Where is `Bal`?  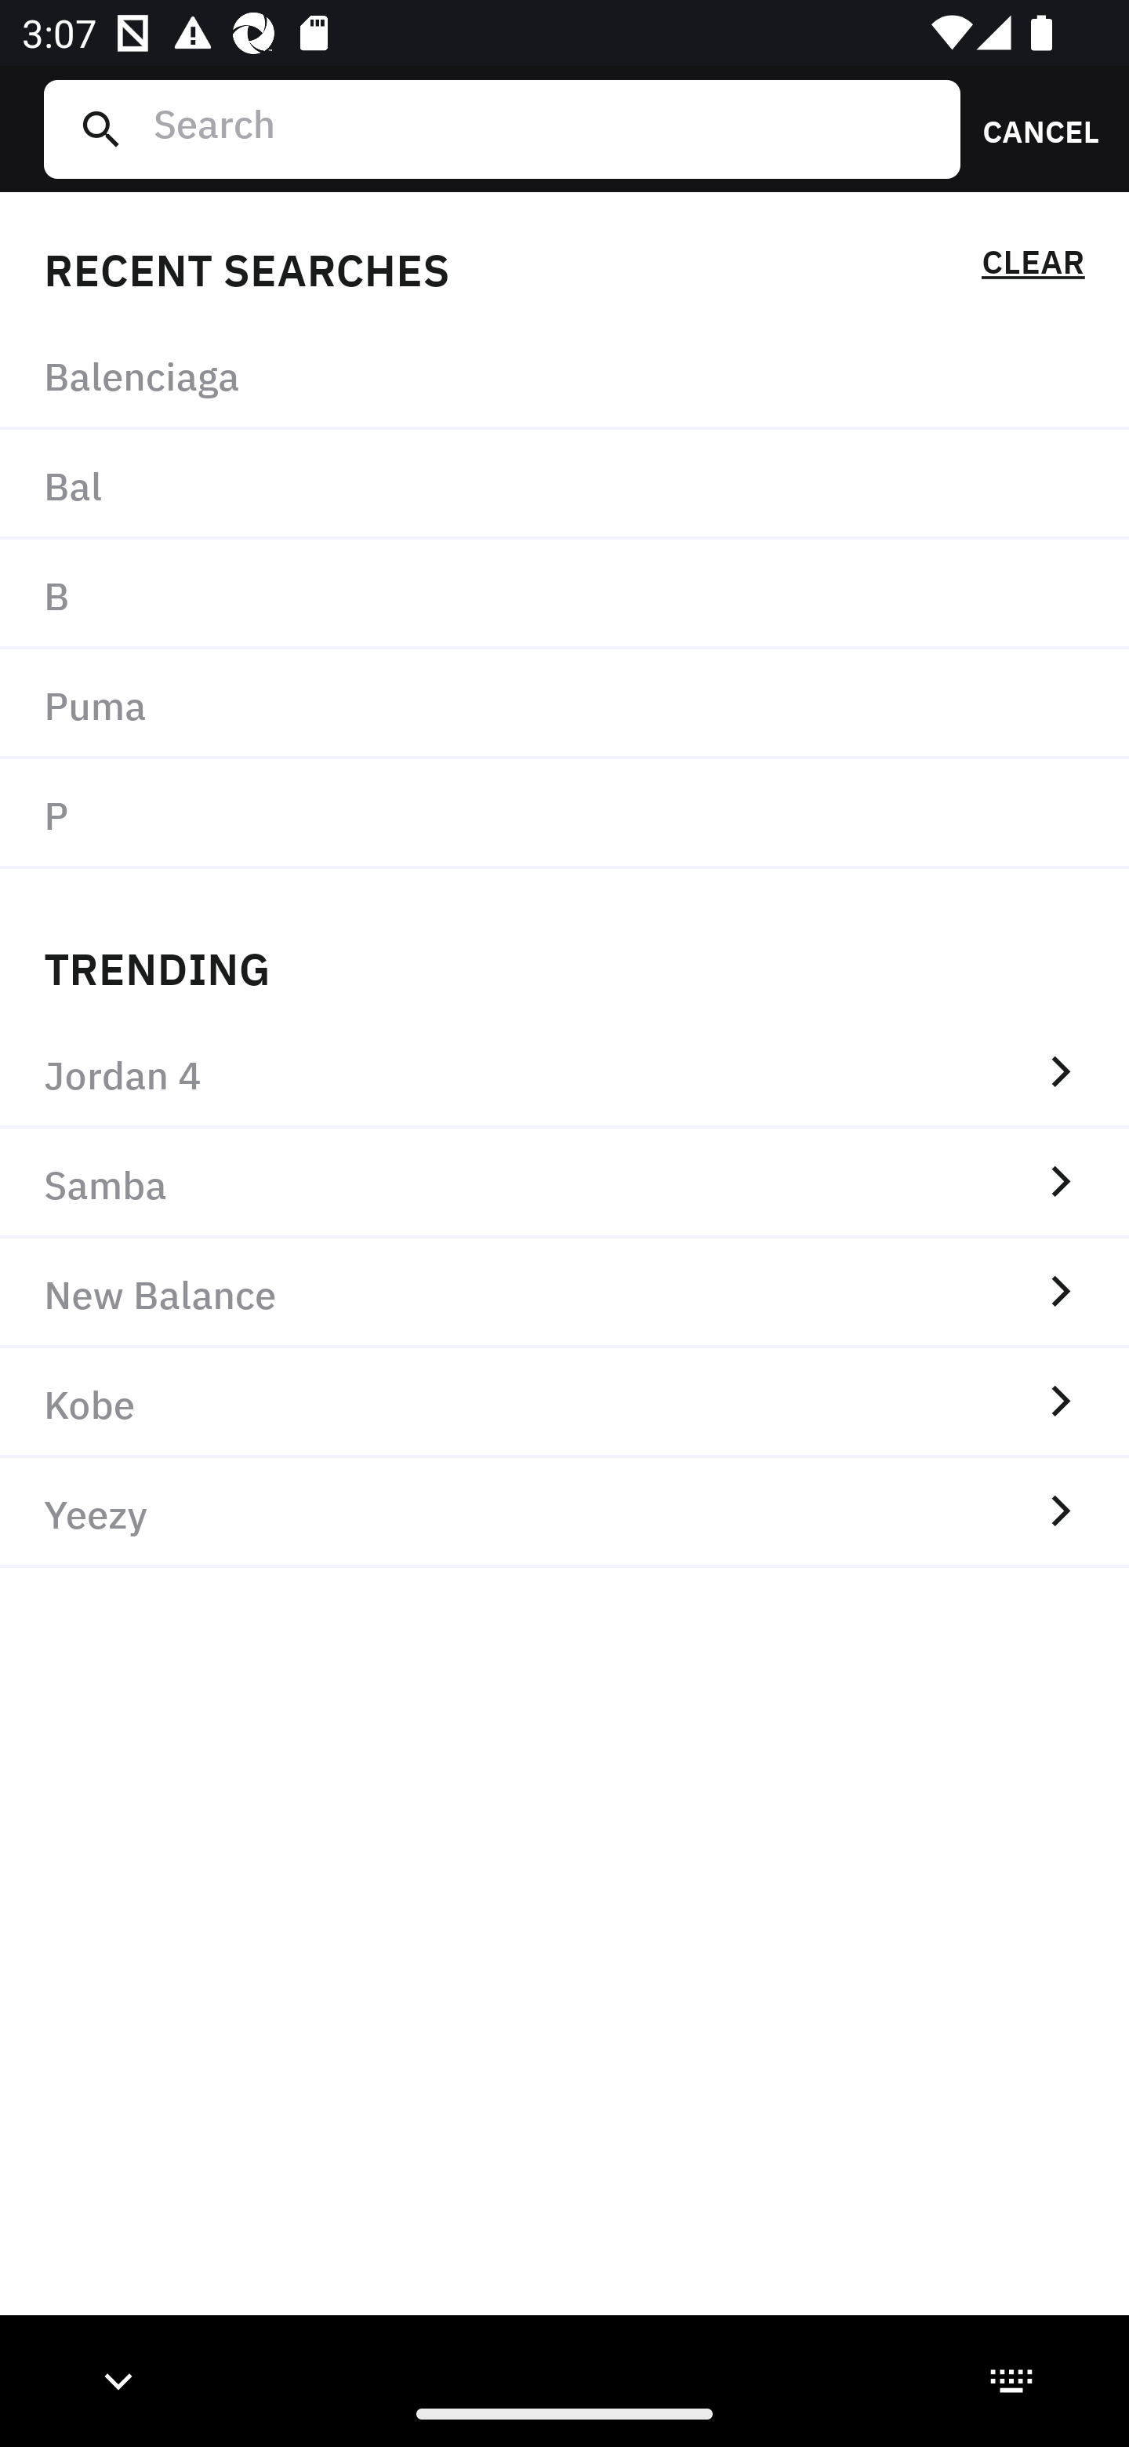
Bal is located at coordinates (564, 485).